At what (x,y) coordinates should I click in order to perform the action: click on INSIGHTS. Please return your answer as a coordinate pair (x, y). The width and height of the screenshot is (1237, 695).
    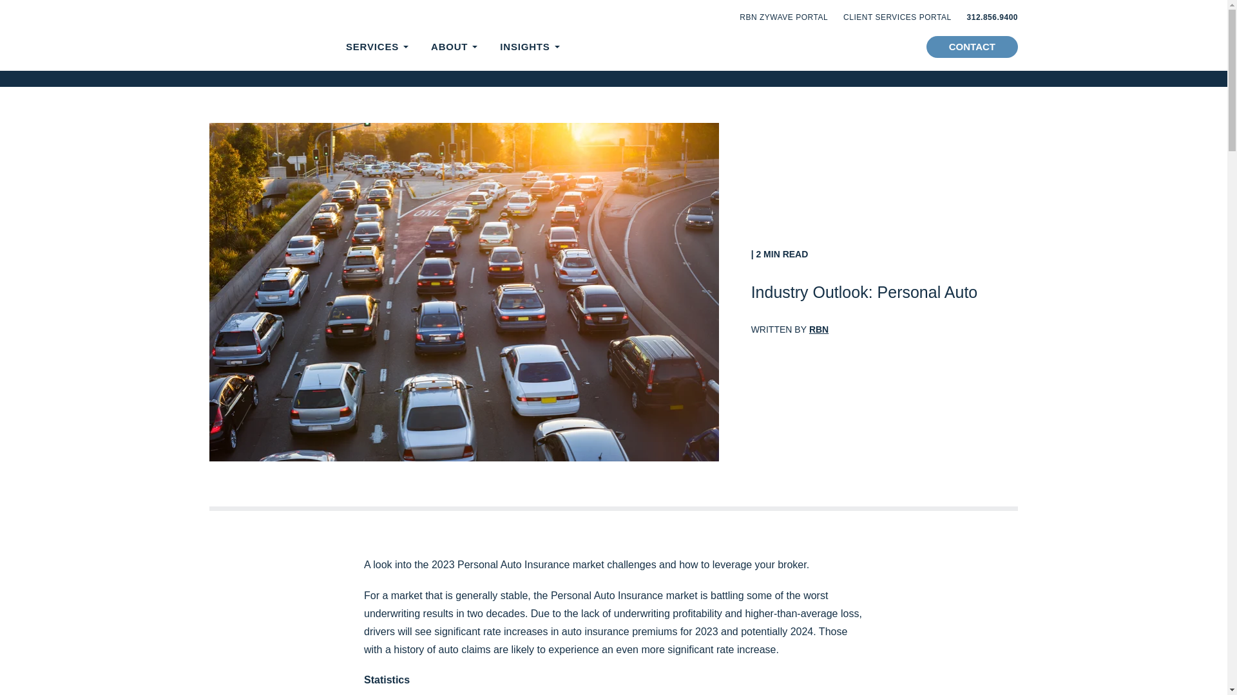
    Looking at the image, I should click on (524, 46).